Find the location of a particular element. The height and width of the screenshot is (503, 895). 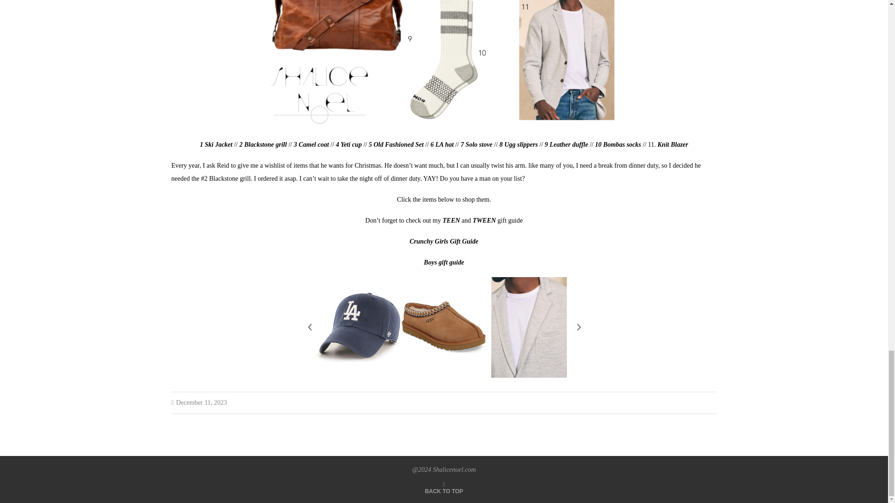

7 Solo stove is located at coordinates (476, 144).